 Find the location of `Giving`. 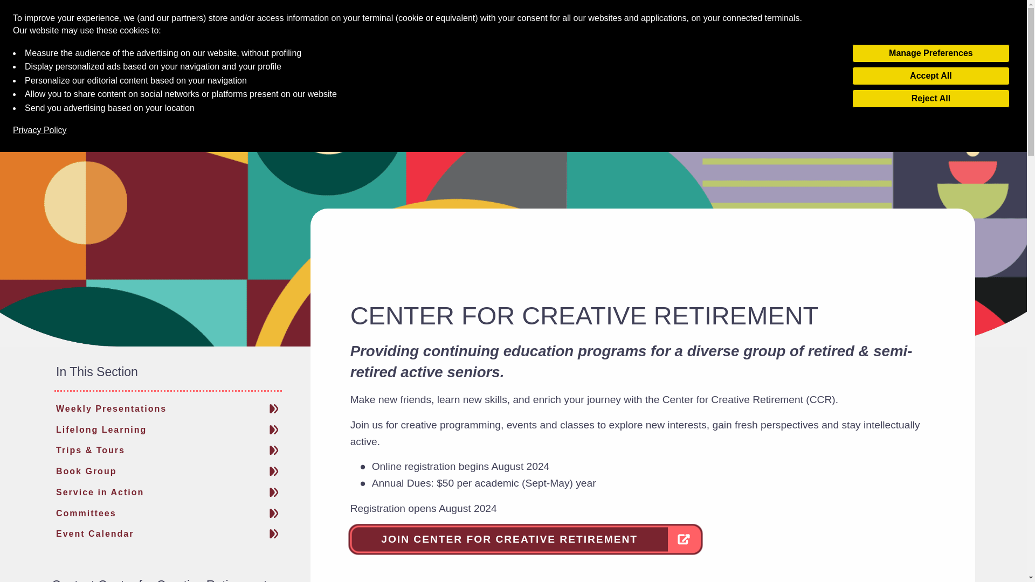

Giving is located at coordinates (799, 31).